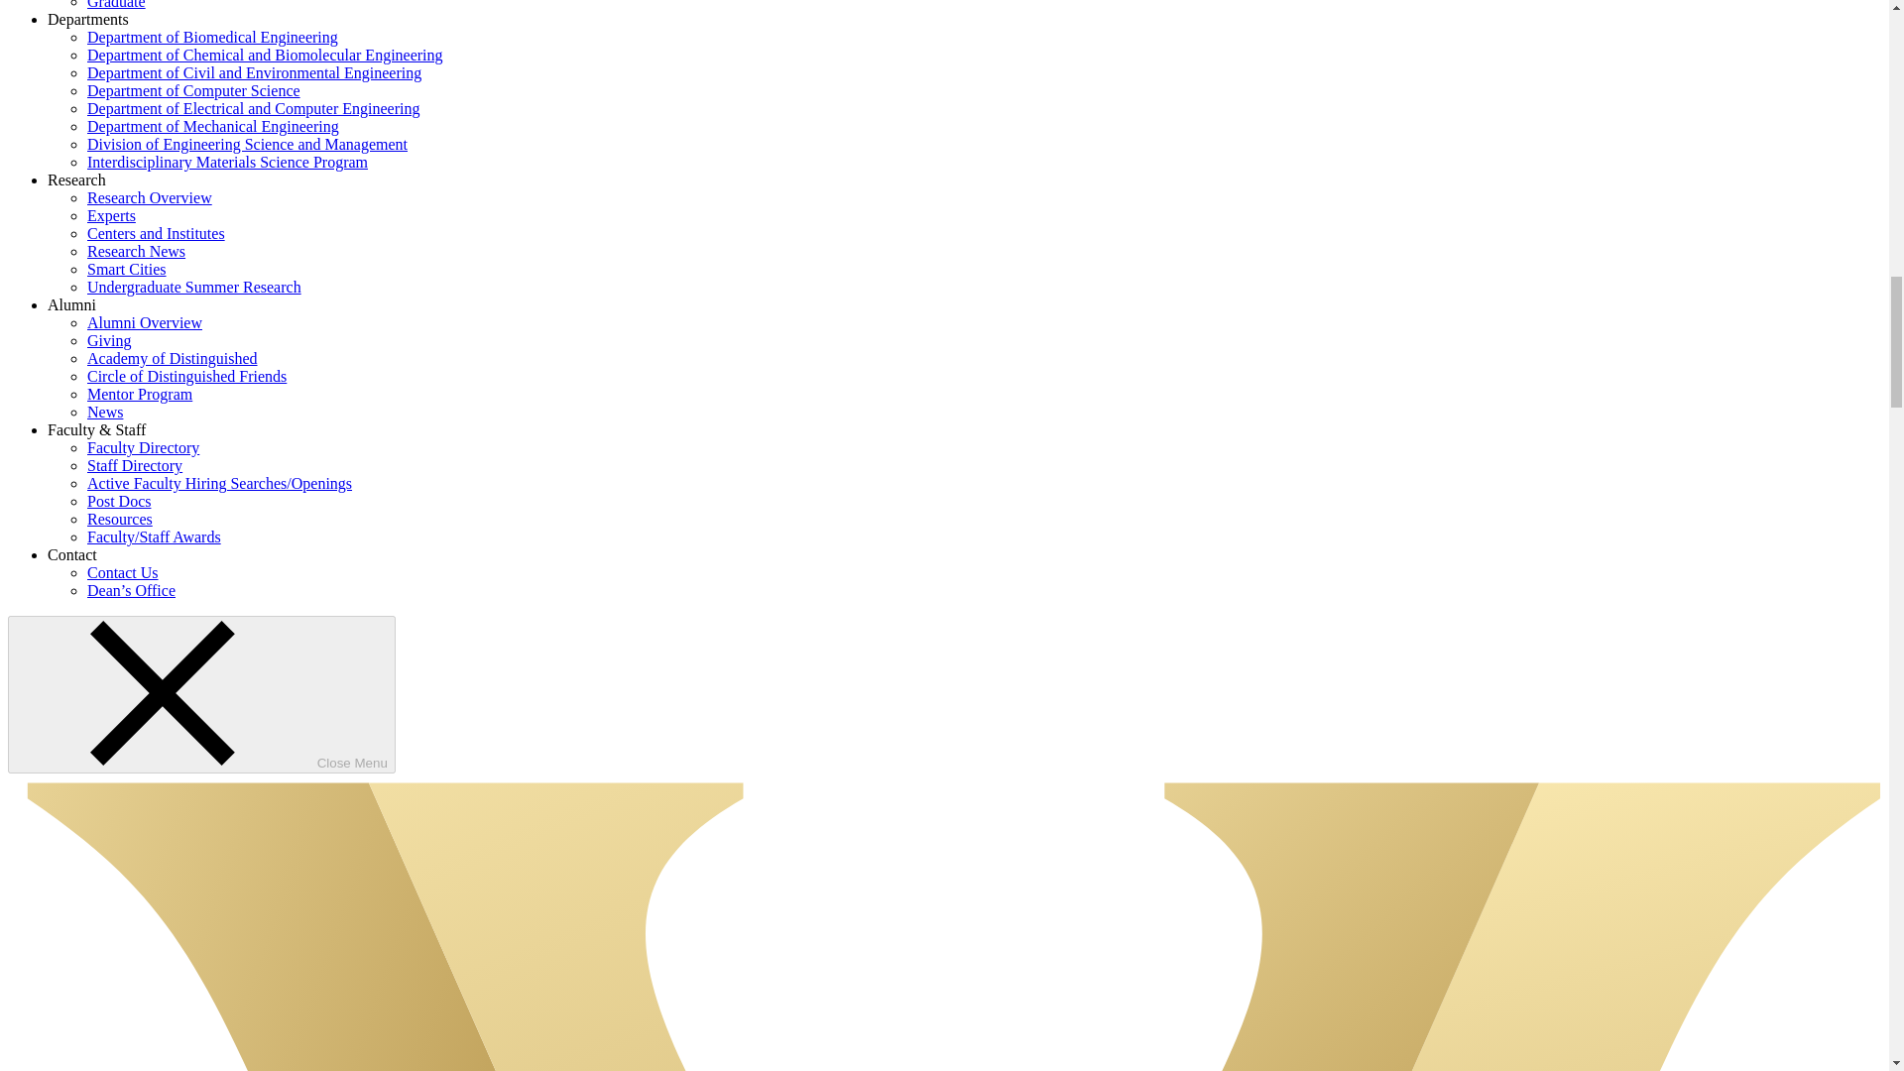 Image resolution: width=1904 pixels, height=1071 pixels. Describe the element at coordinates (145, 322) in the screenshot. I see `Alumni Overview` at that location.